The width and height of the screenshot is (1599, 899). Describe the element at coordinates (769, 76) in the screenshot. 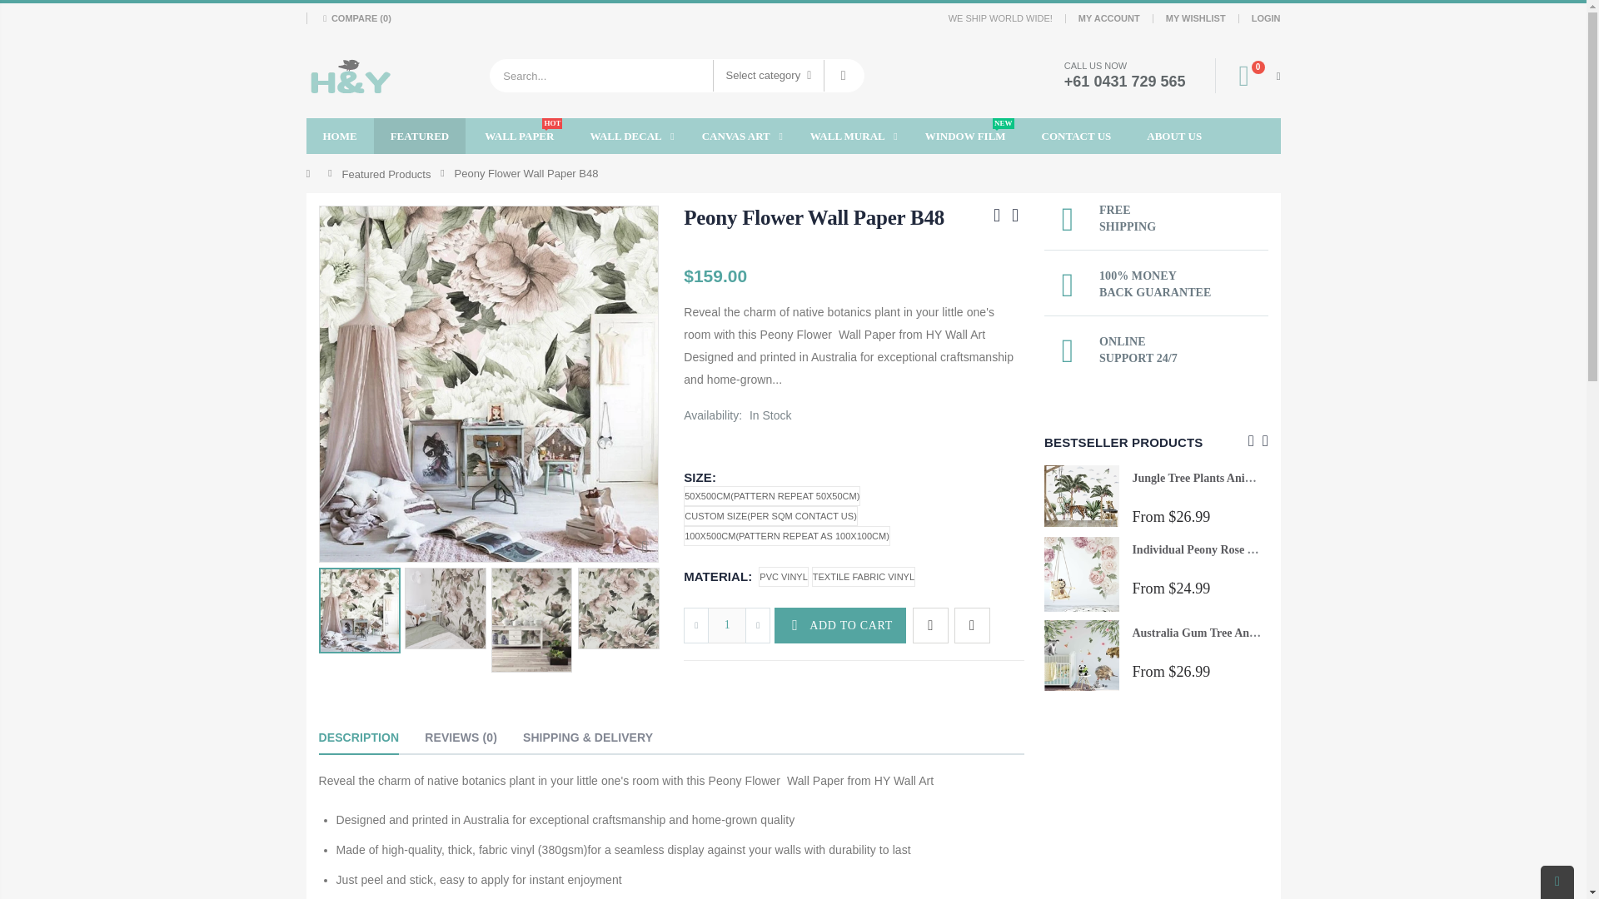

I see `Select category` at that location.